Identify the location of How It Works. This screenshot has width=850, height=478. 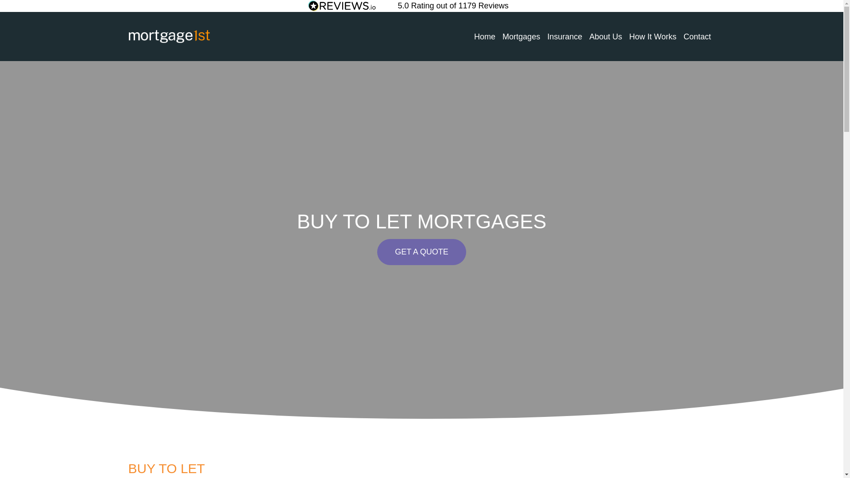
(653, 36).